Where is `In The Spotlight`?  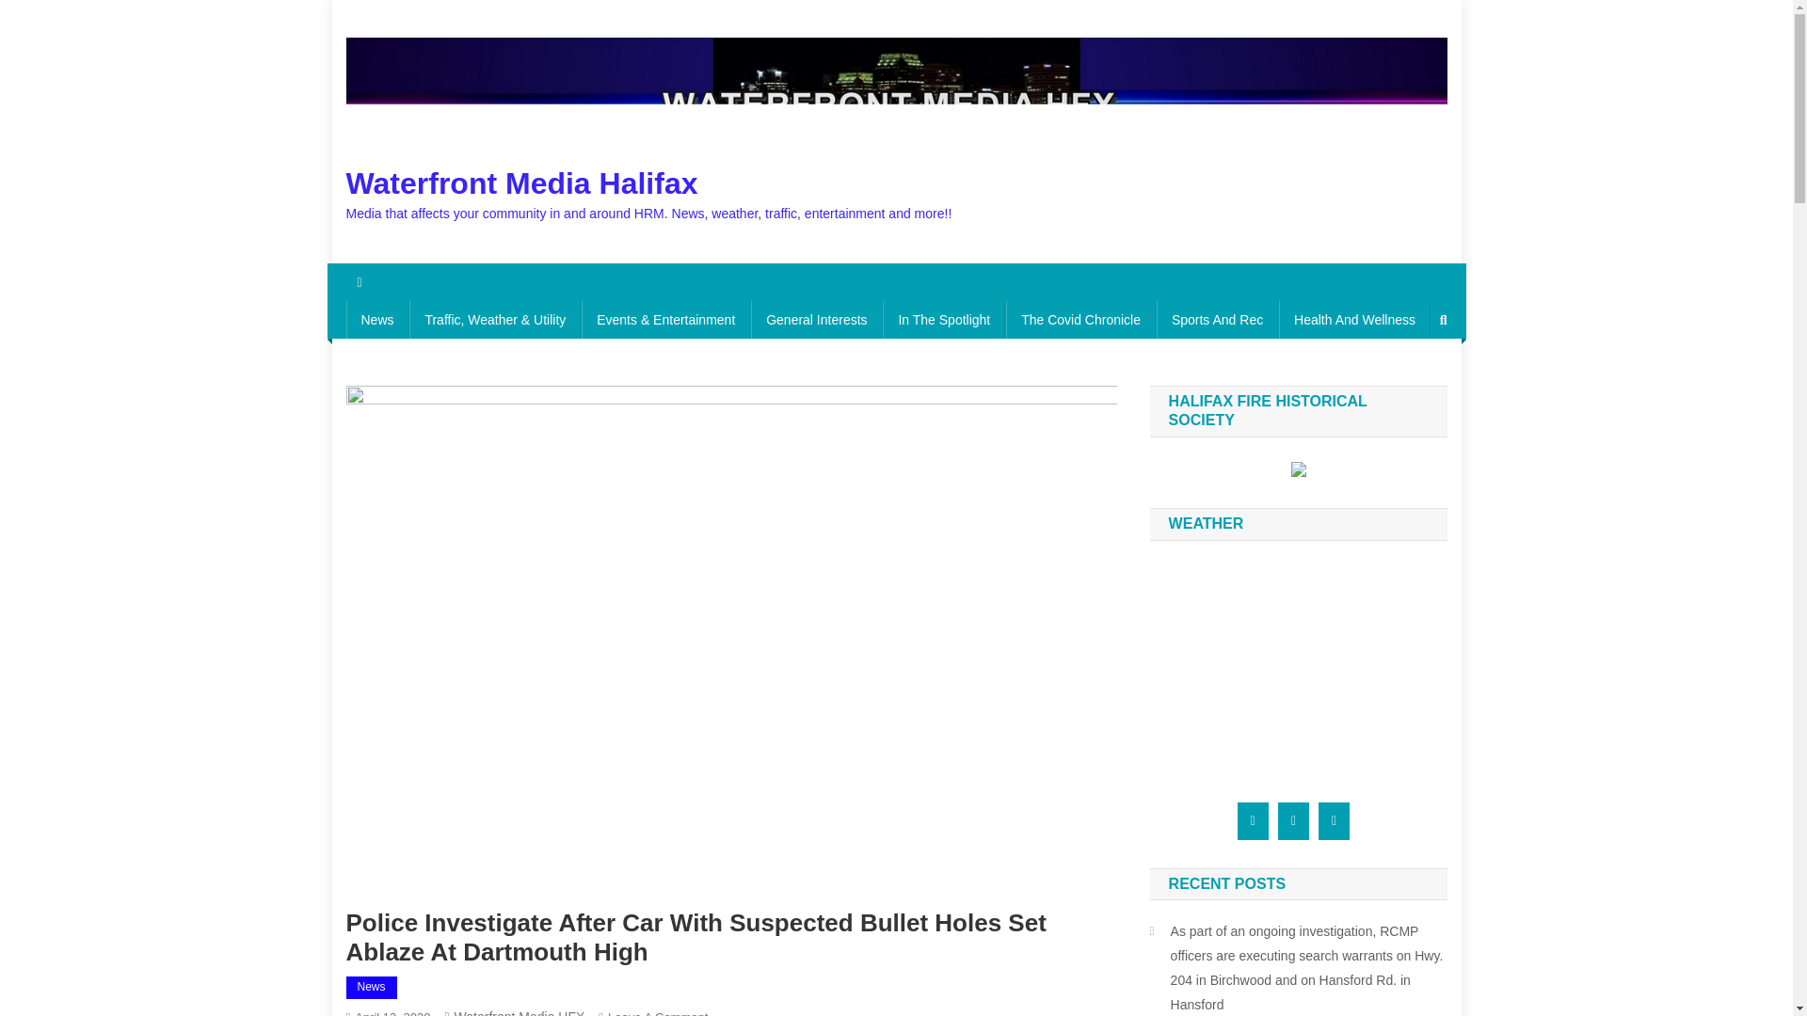
In The Spotlight is located at coordinates (943, 319).